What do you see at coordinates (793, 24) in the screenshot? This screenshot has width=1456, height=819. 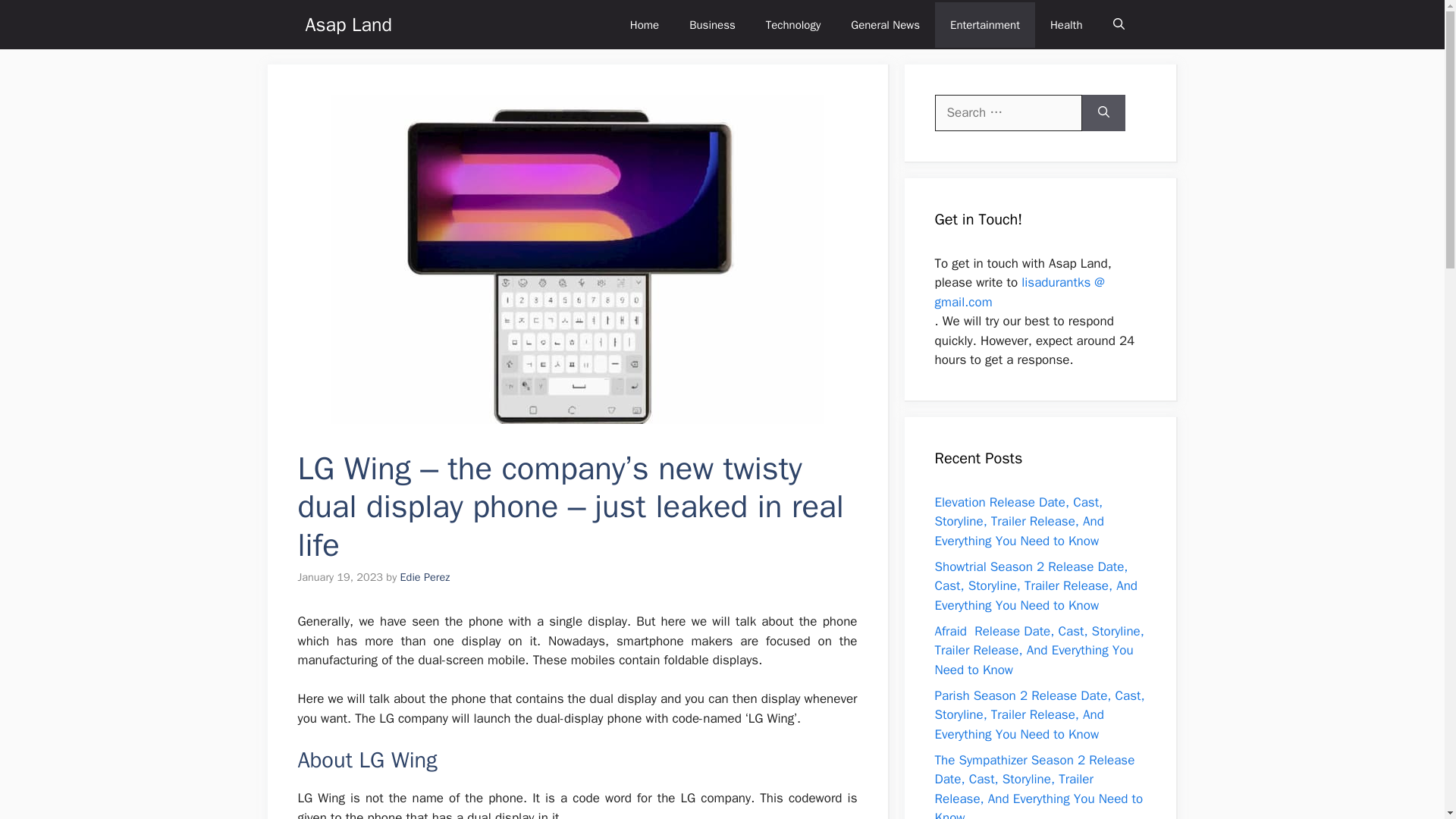 I see `Technology` at bounding box center [793, 24].